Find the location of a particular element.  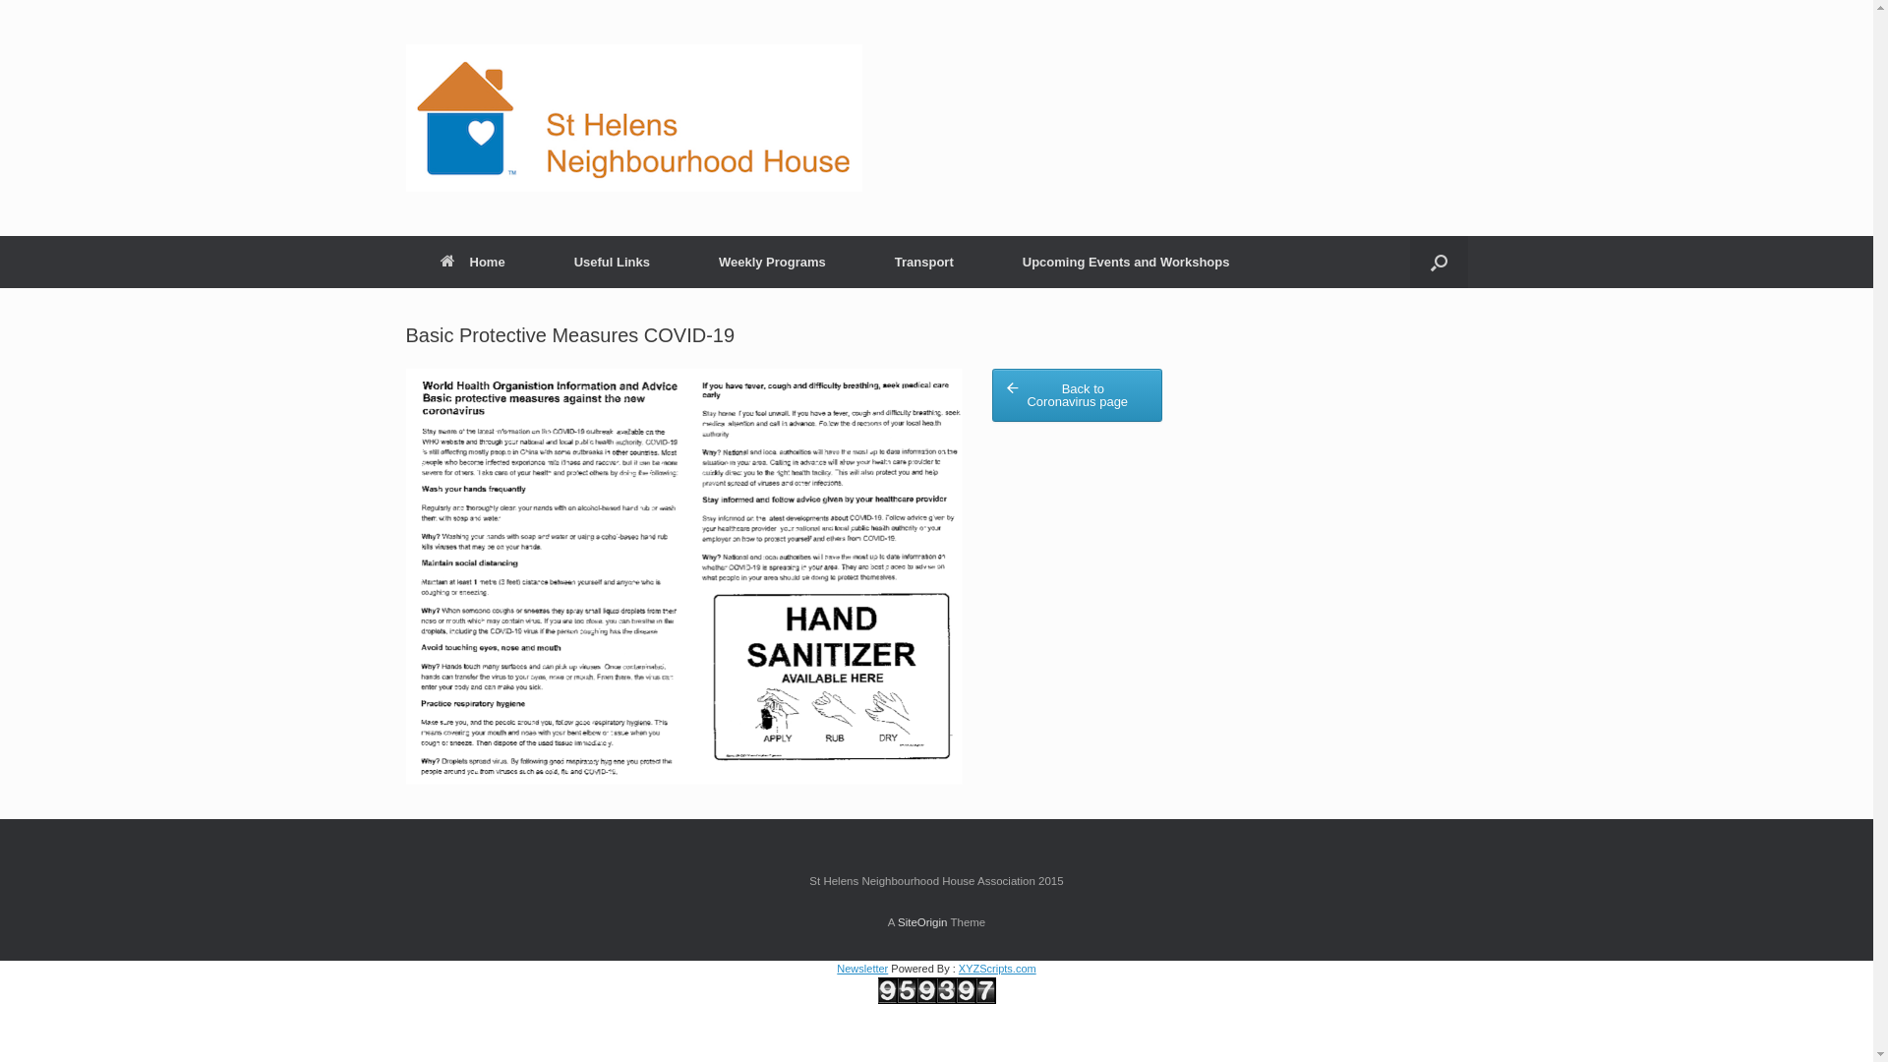

WHO Hand wash is located at coordinates (684, 576).